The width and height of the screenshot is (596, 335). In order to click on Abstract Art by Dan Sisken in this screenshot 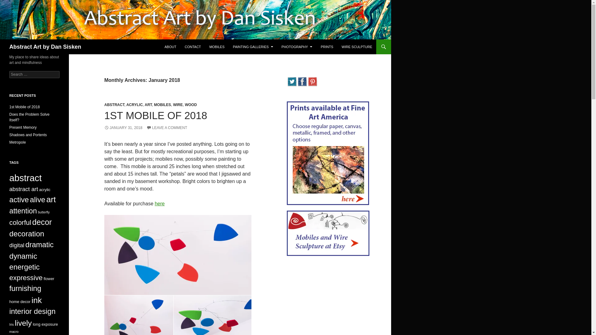, I will do `click(45, 47)`.